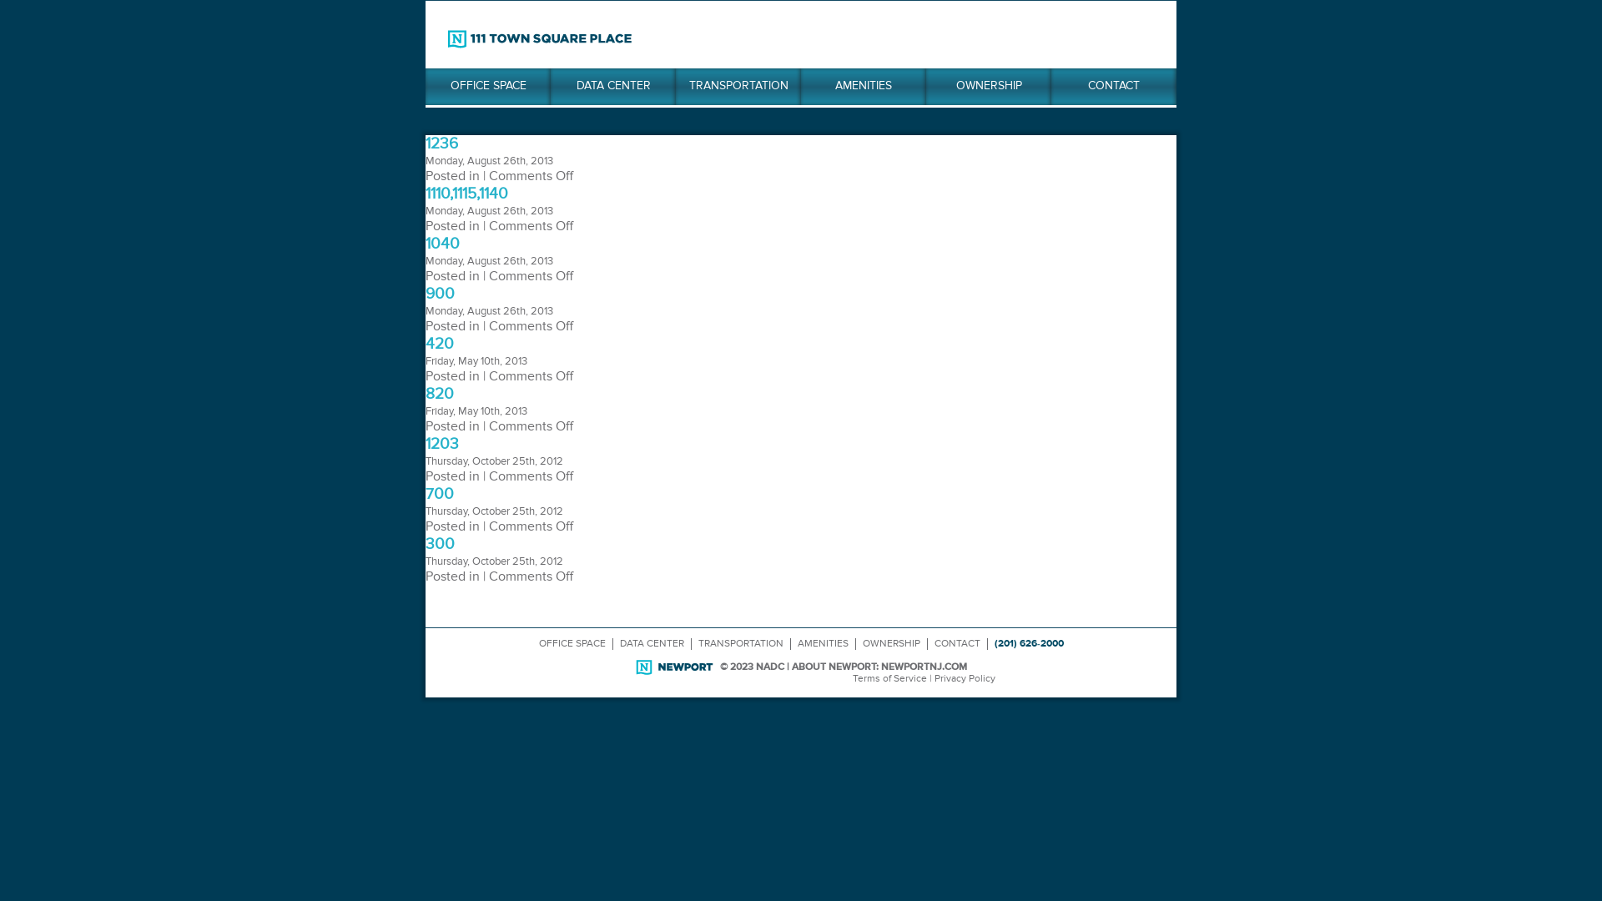 This screenshot has width=1602, height=901. I want to click on 420, so click(440, 344).